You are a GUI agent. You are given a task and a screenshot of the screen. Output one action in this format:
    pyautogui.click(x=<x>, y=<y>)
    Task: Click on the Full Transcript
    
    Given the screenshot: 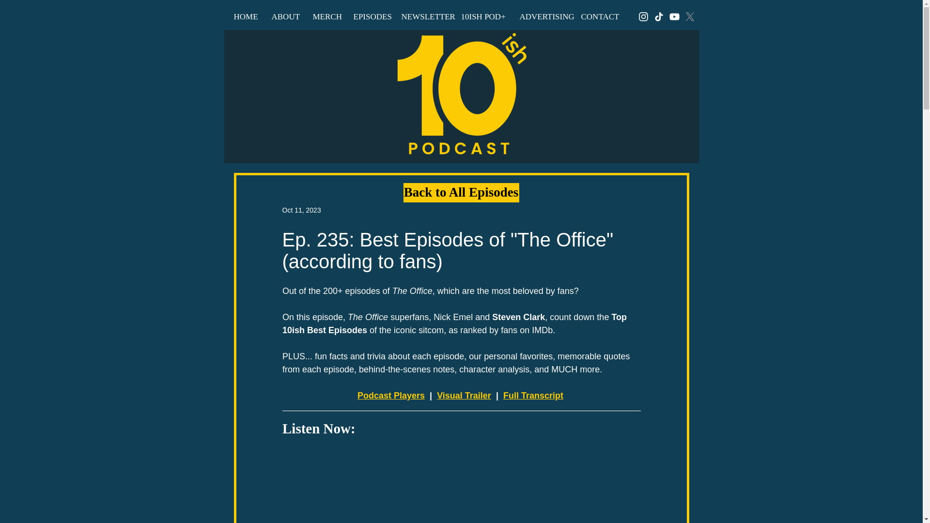 What is the action you would take?
    pyautogui.click(x=533, y=395)
    